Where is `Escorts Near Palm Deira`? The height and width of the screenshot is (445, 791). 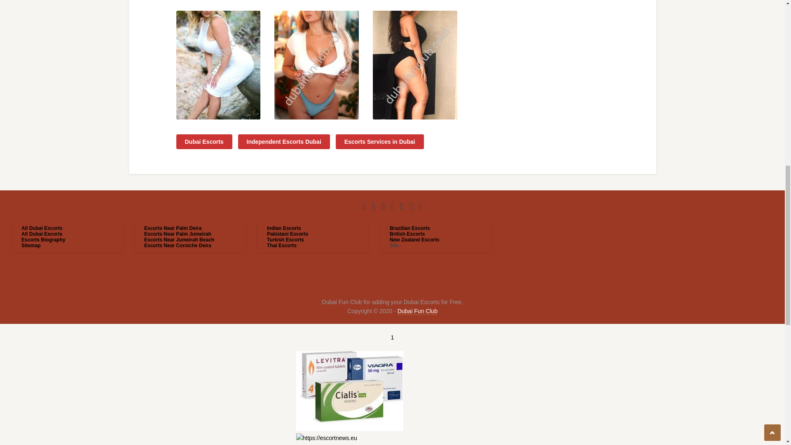 Escorts Near Palm Deira is located at coordinates (173, 228).